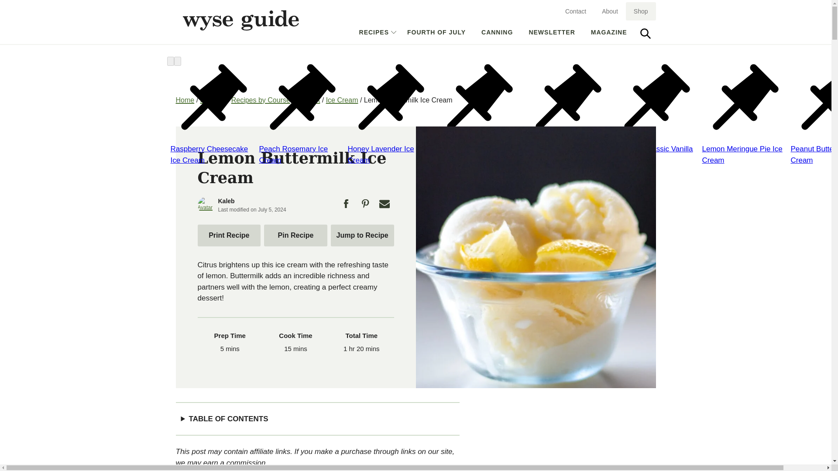  What do you see at coordinates (342, 99) in the screenshot?
I see `Ice Cream` at bounding box center [342, 99].